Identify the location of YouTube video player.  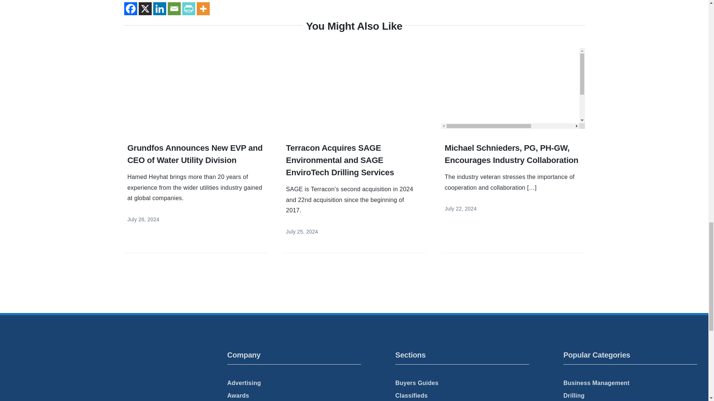
(513, 88).